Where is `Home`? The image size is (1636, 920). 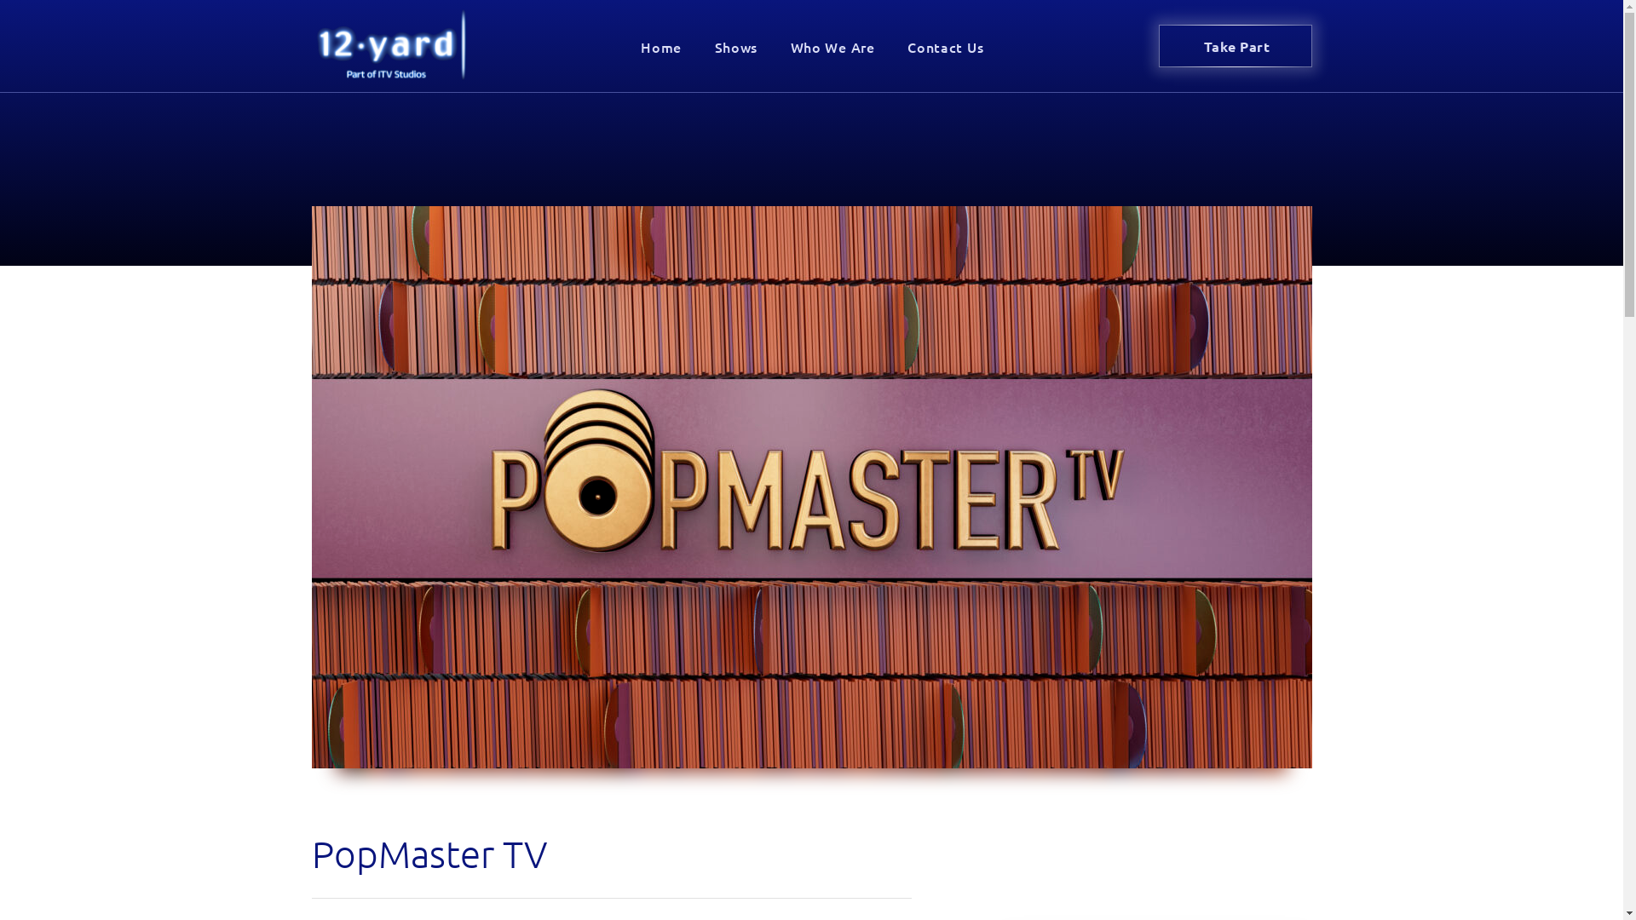 Home is located at coordinates (660, 46).